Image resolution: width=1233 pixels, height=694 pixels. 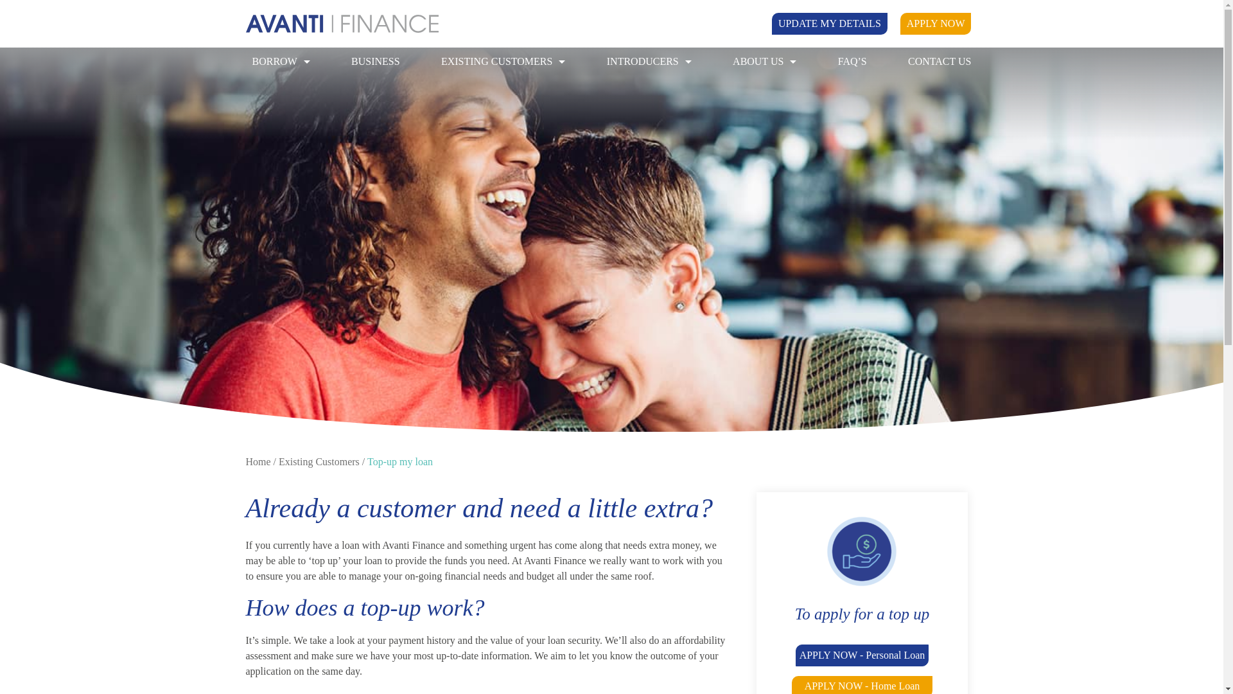 What do you see at coordinates (258, 461) in the screenshot?
I see `Home` at bounding box center [258, 461].